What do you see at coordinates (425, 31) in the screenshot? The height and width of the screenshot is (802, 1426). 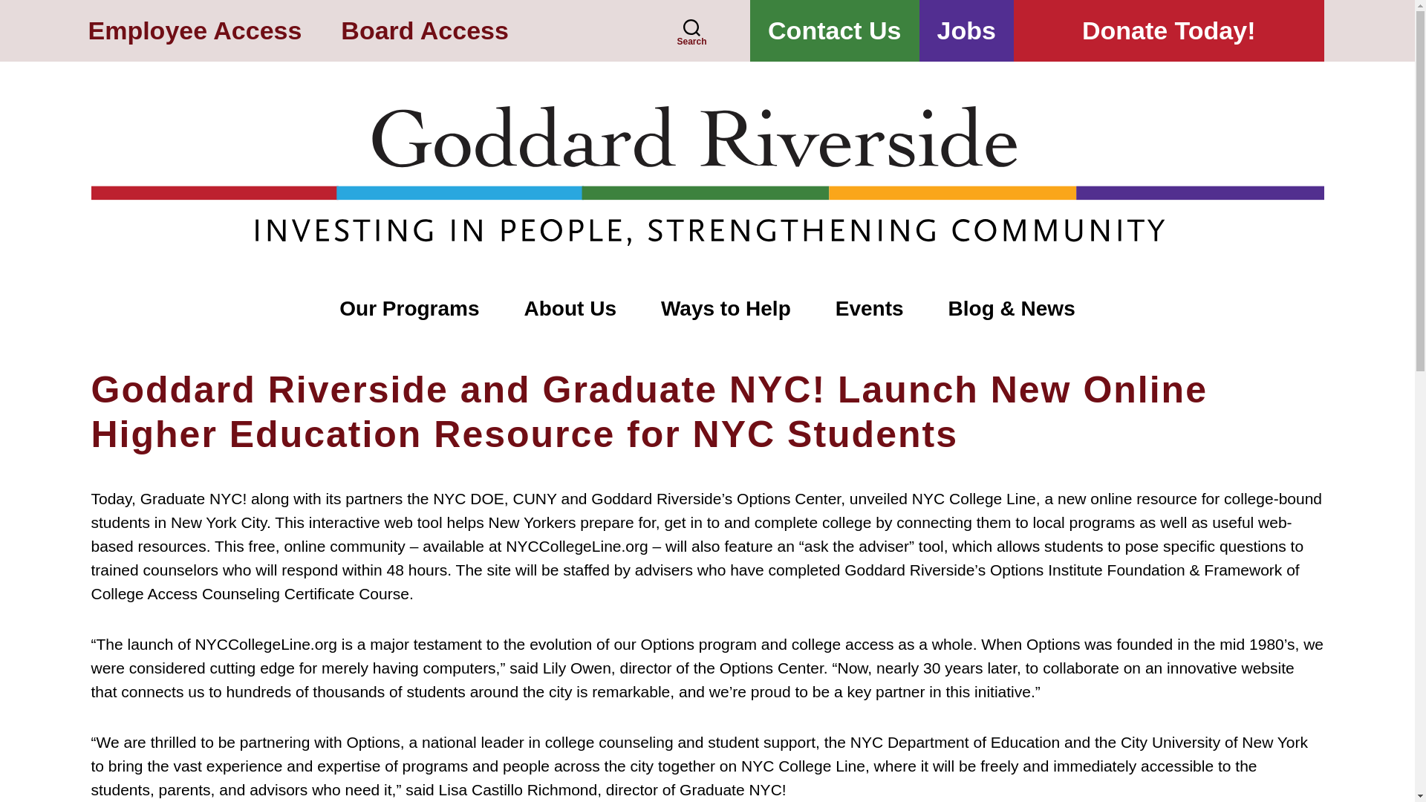 I see `Board Access` at bounding box center [425, 31].